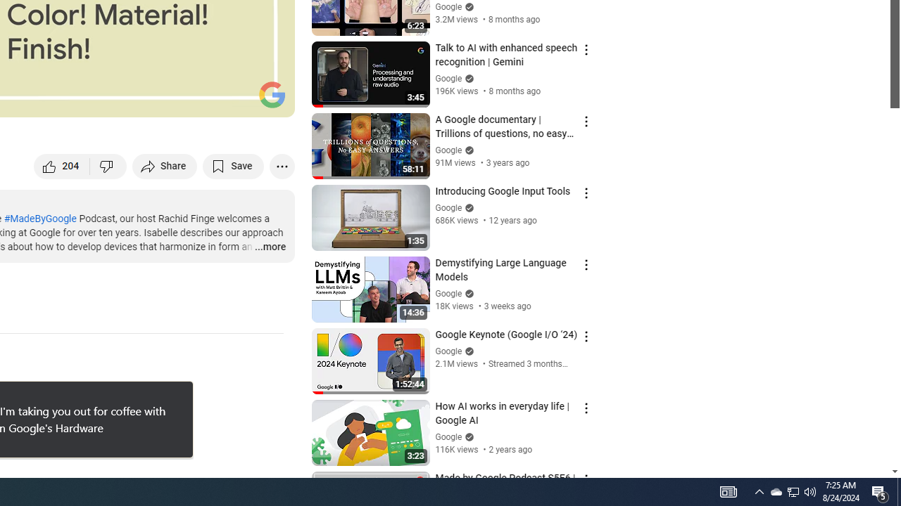 This screenshot has width=901, height=506. I want to click on More actions, so click(282, 166).